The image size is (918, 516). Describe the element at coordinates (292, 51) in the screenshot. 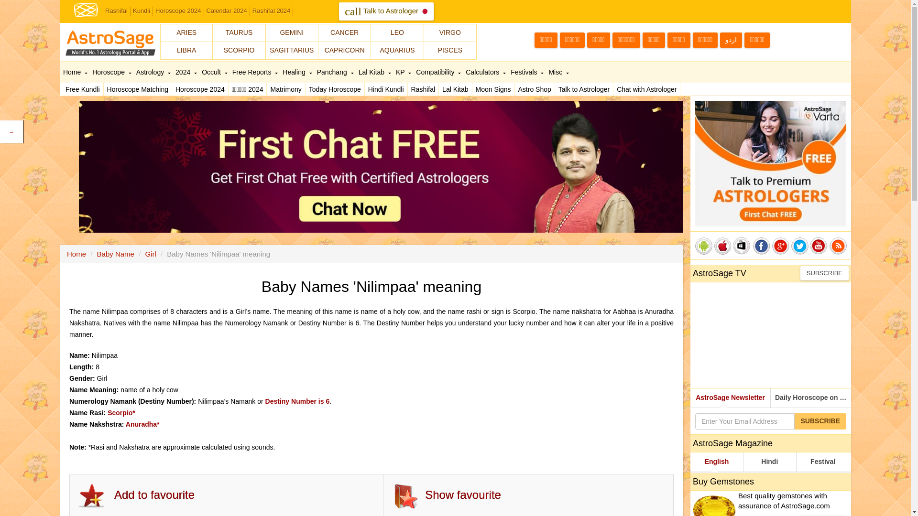

I see `SAGITTARIUS` at that location.